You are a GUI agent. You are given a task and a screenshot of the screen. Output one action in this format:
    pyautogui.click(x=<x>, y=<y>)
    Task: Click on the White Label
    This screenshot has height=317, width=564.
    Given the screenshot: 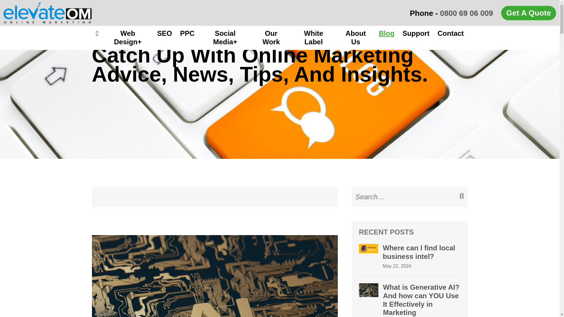 What is the action you would take?
    pyautogui.click(x=313, y=38)
    